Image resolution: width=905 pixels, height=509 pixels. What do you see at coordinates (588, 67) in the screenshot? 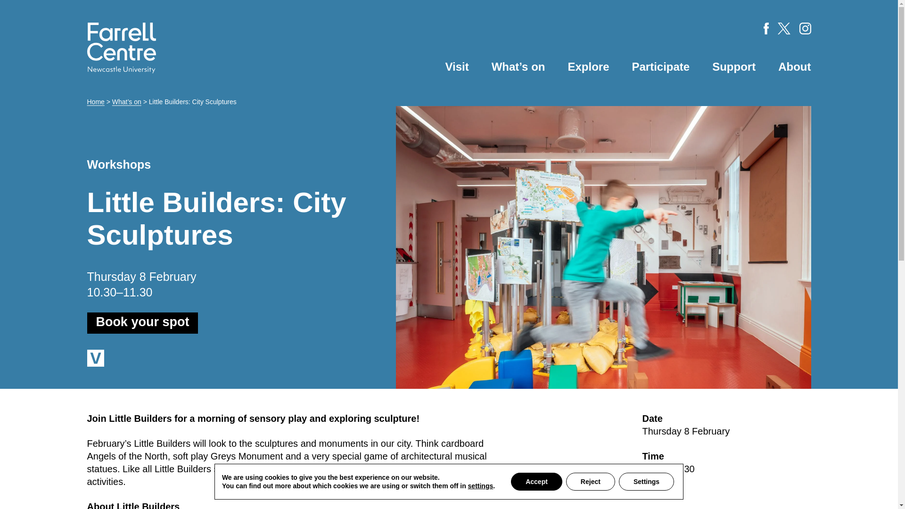
I see `Explore` at bounding box center [588, 67].